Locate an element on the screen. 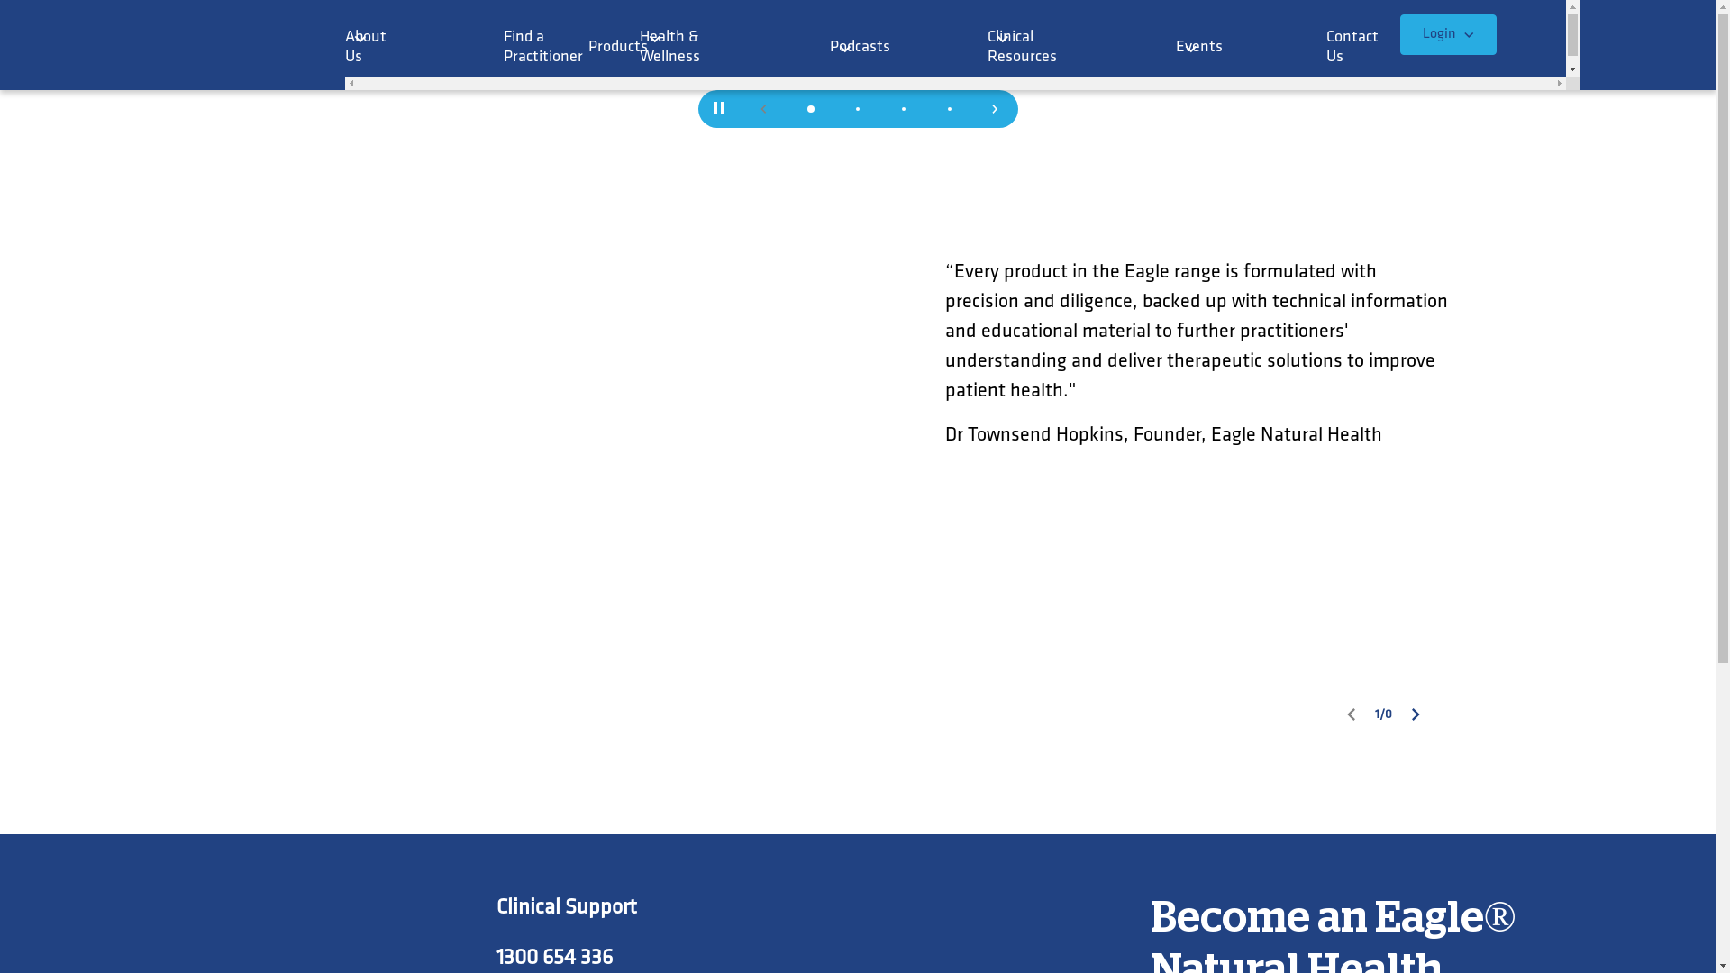 This screenshot has width=1730, height=973. Find a Practitioner is located at coordinates (535, 54).